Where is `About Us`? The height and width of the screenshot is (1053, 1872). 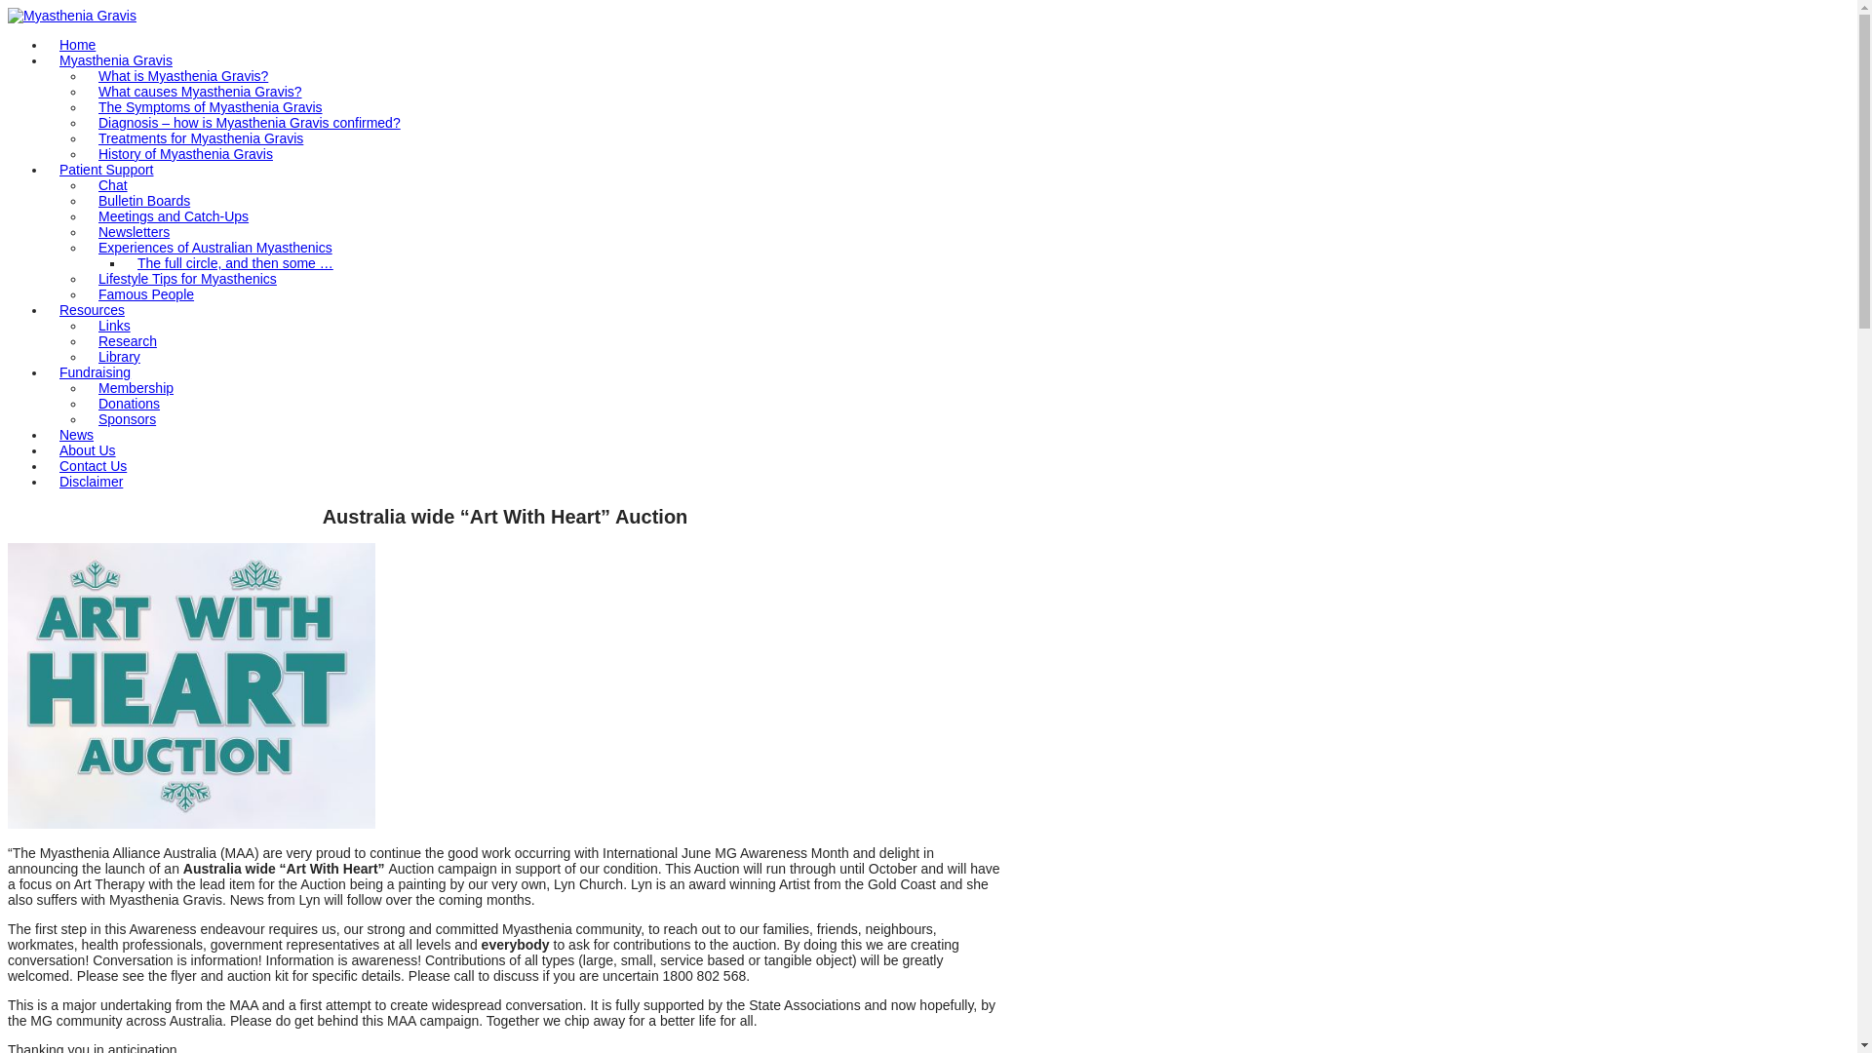
About Us is located at coordinates (88, 450).